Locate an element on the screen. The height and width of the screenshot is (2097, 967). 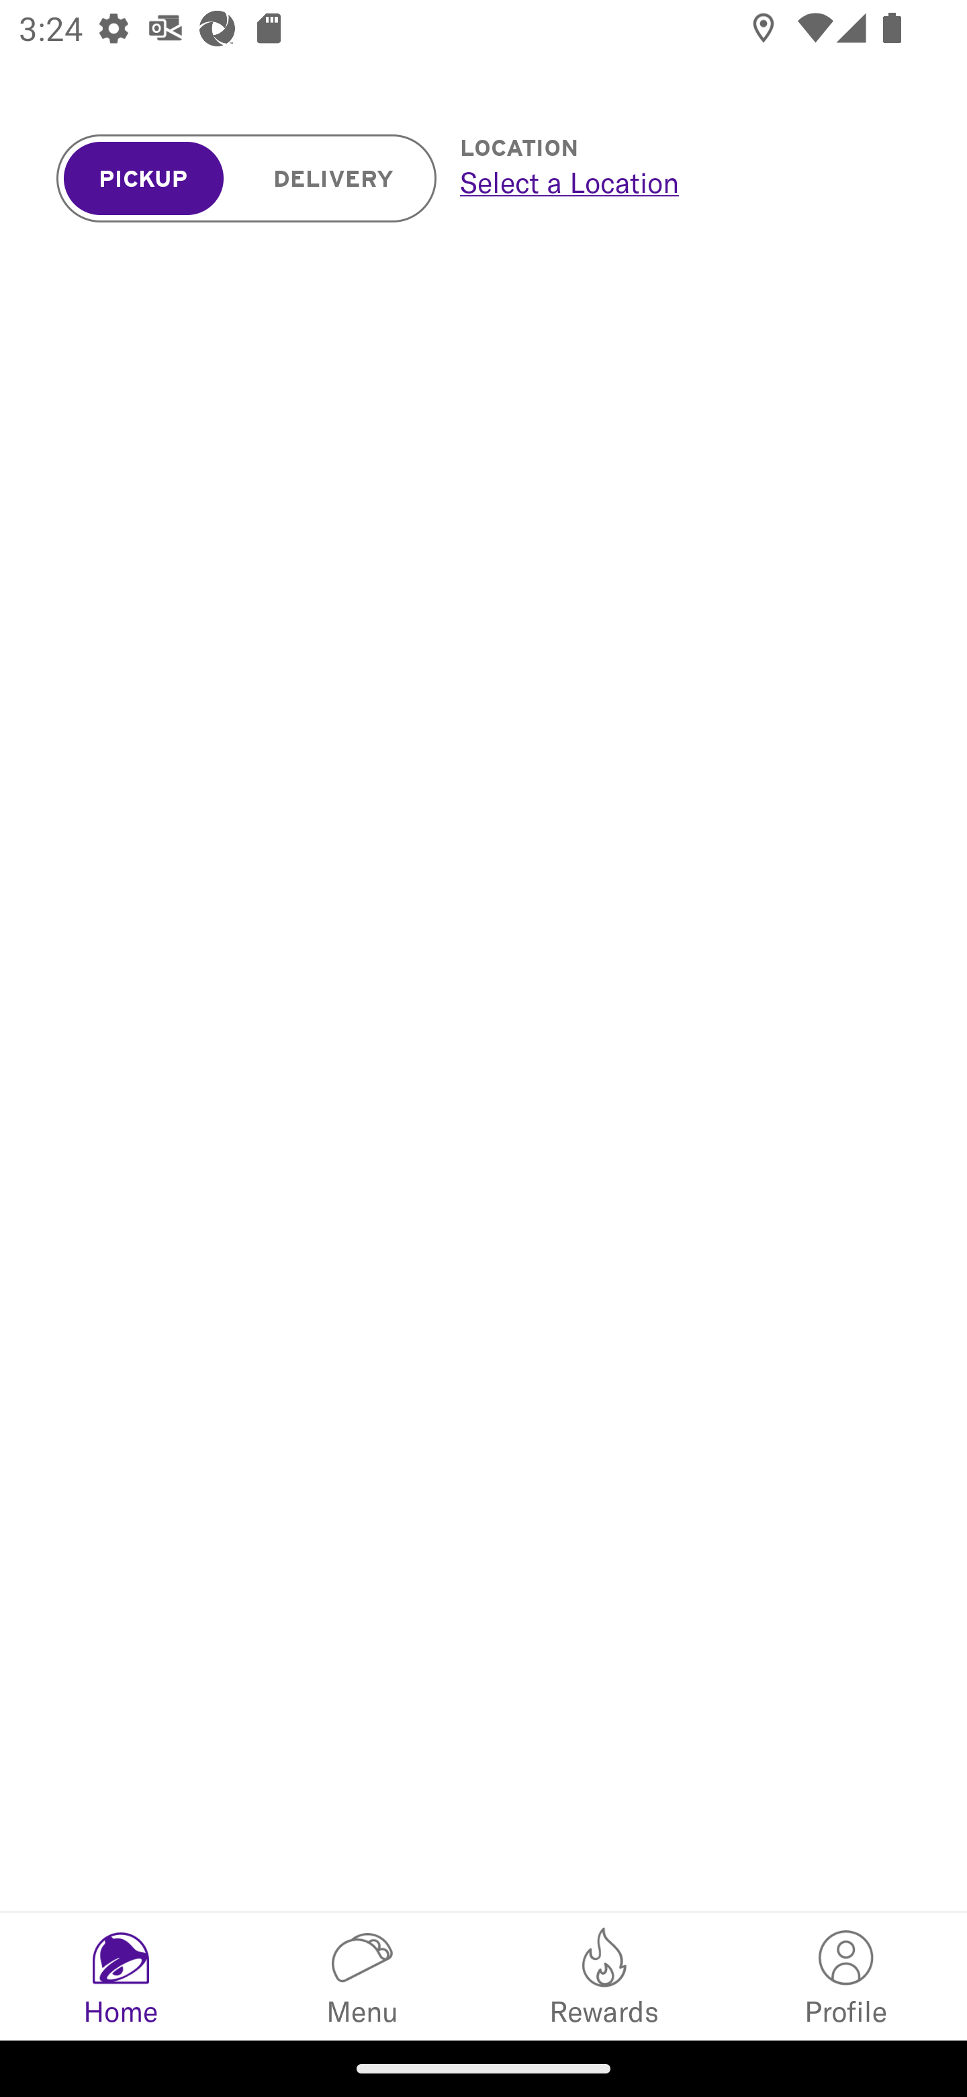
Select a Location is located at coordinates (684, 182).